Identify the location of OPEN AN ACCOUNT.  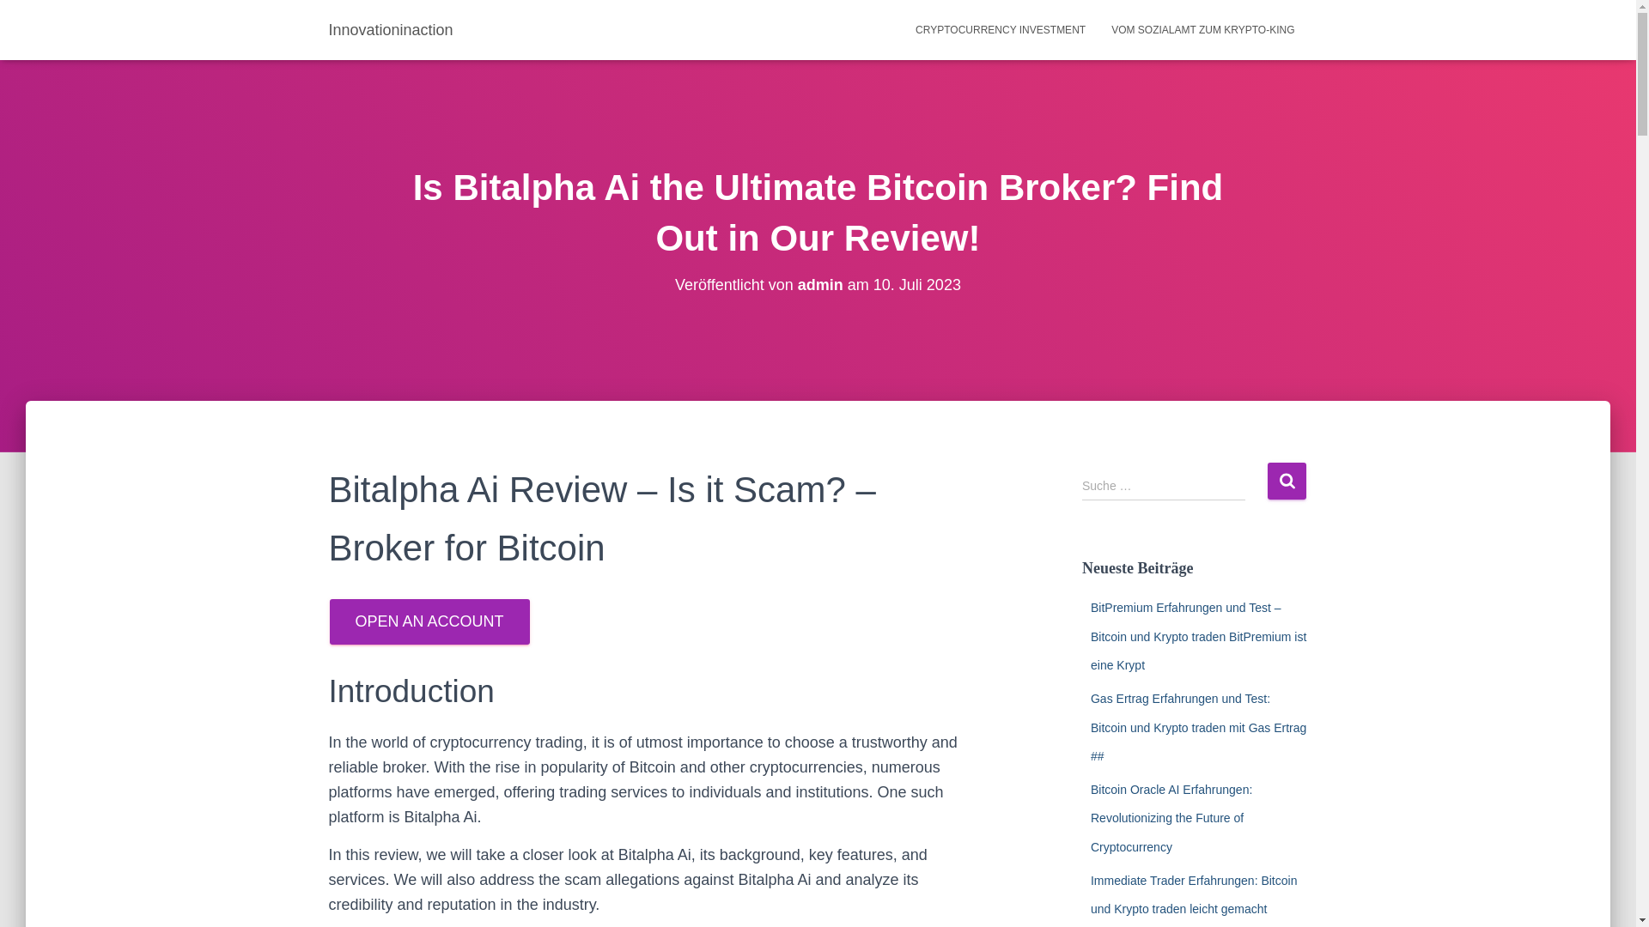
(429, 621).